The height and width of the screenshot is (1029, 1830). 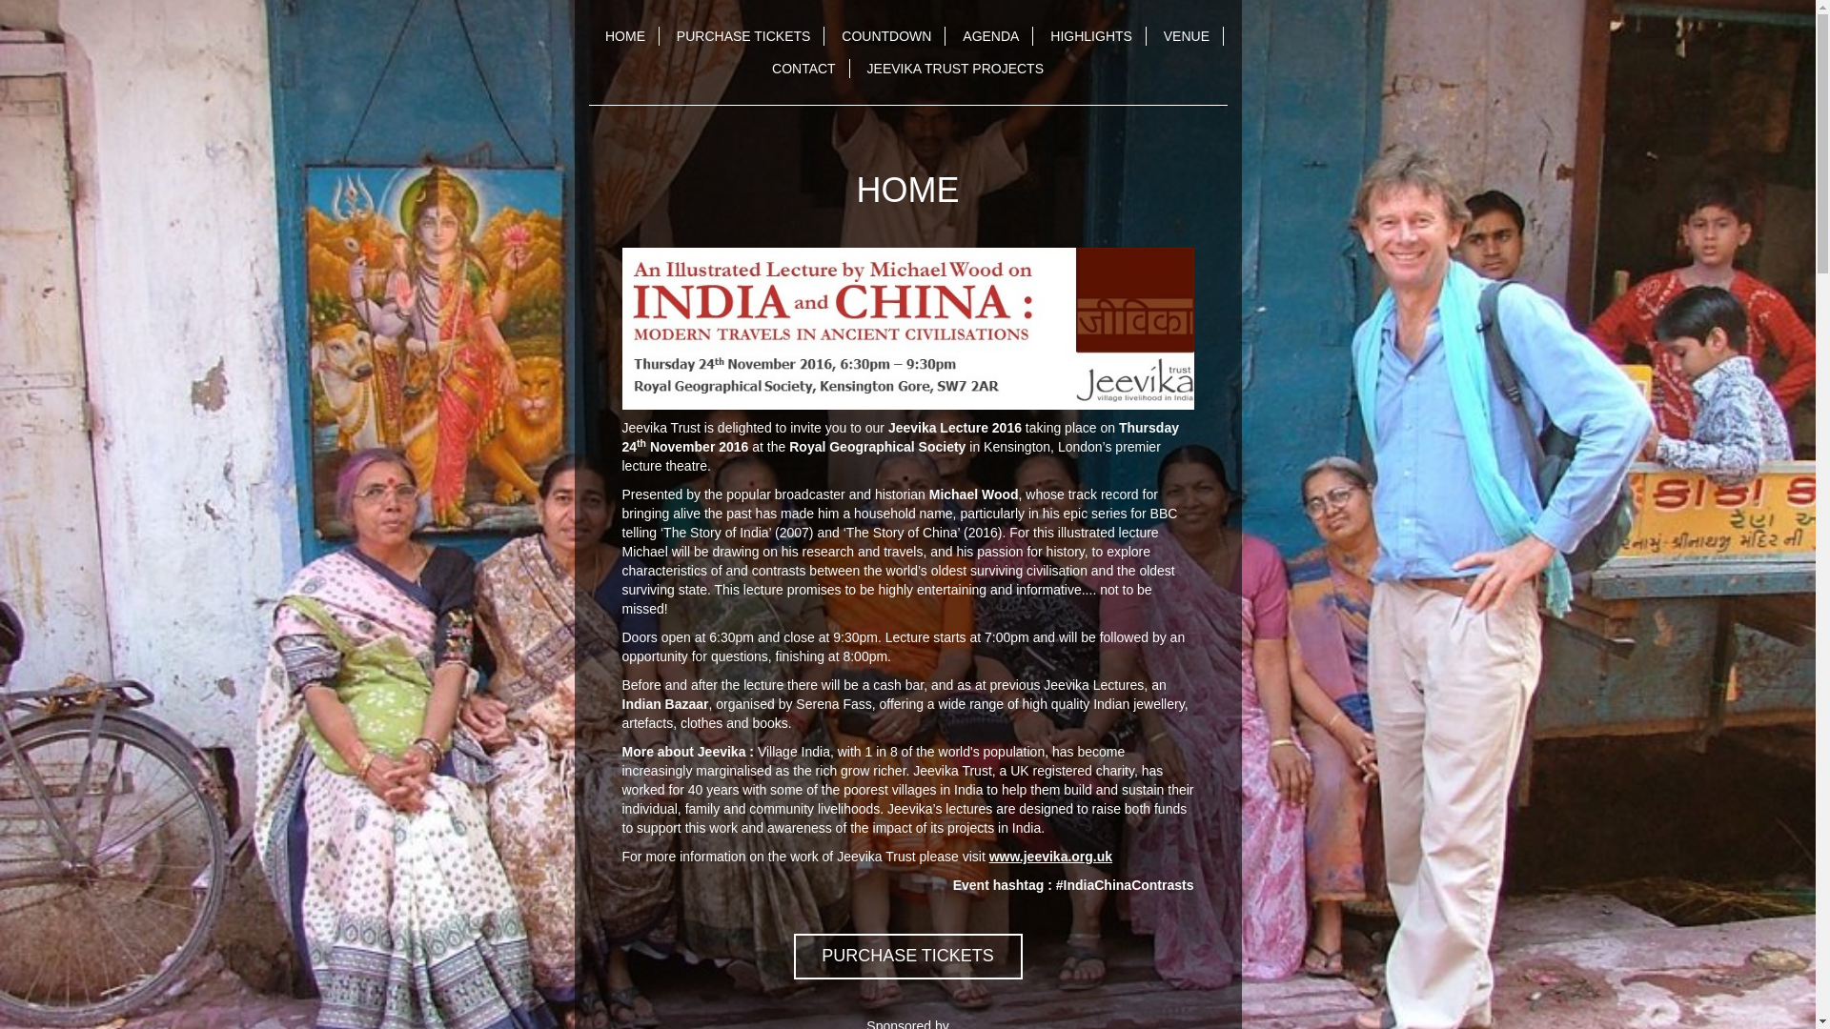 I want to click on AGENDA, so click(x=991, y=36).